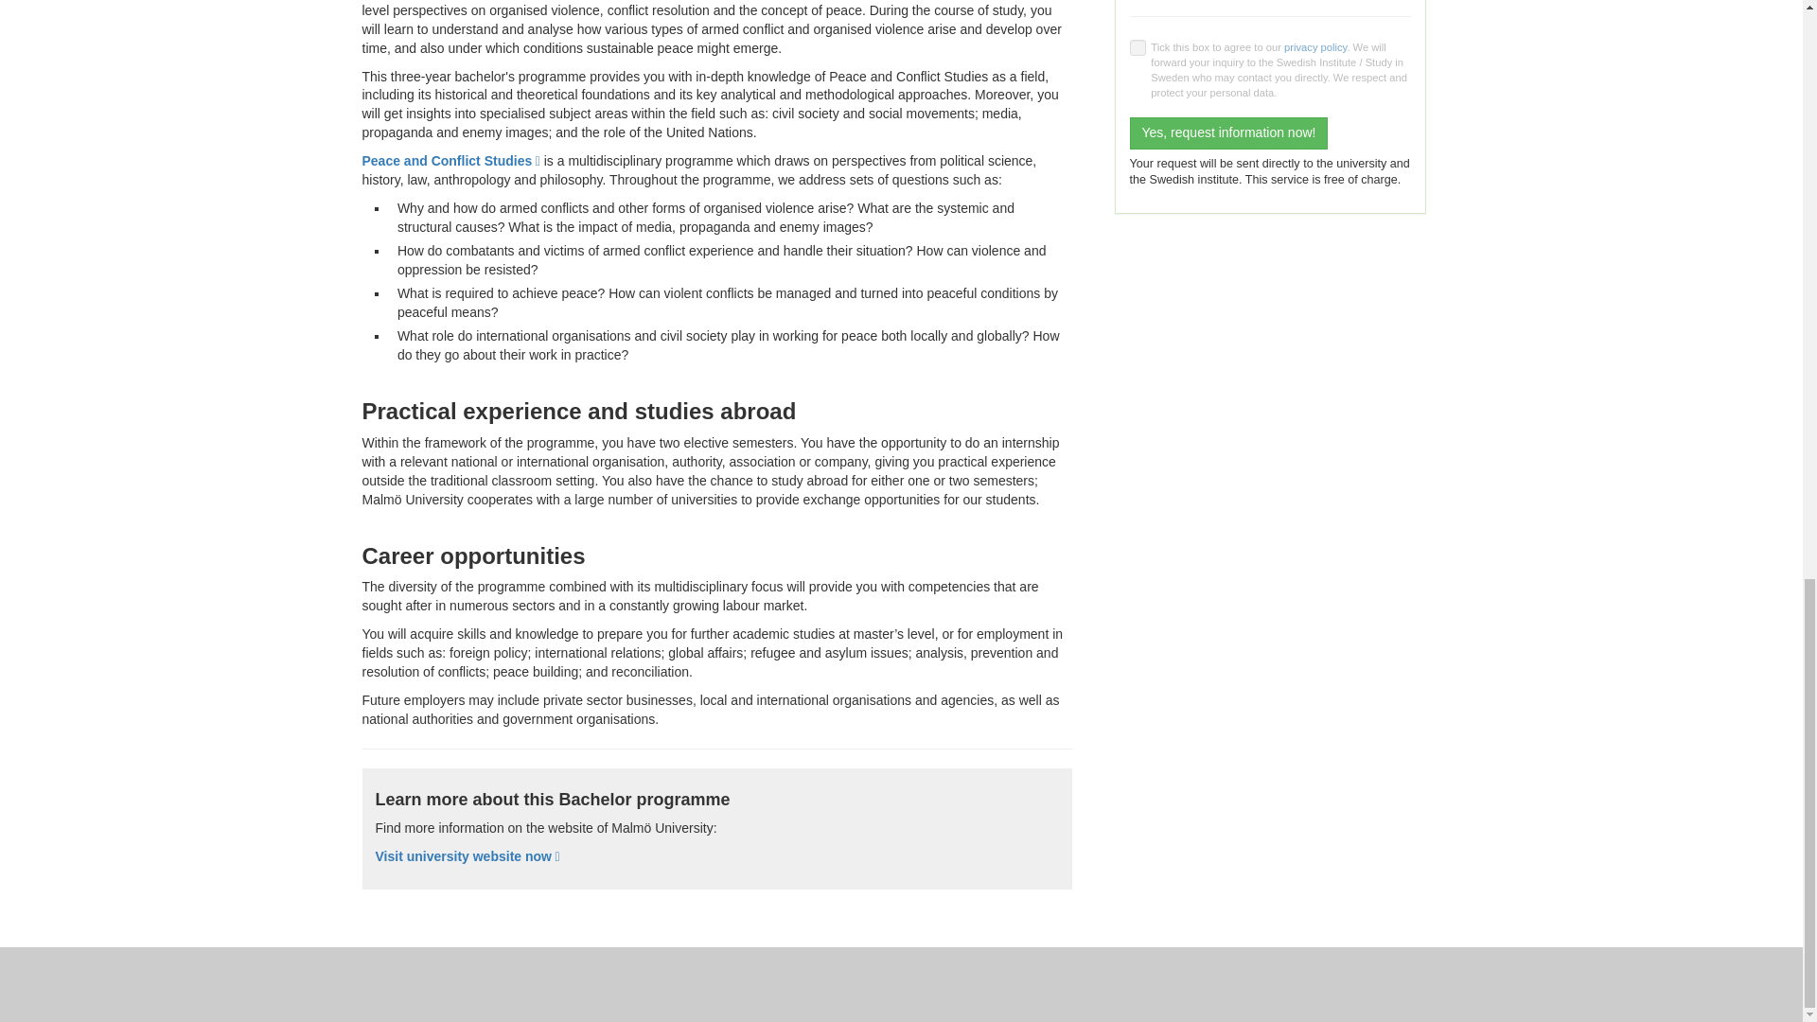 This screenshot has height=1022, width=1817. I want to click on Visit university website, so click(467, 855).